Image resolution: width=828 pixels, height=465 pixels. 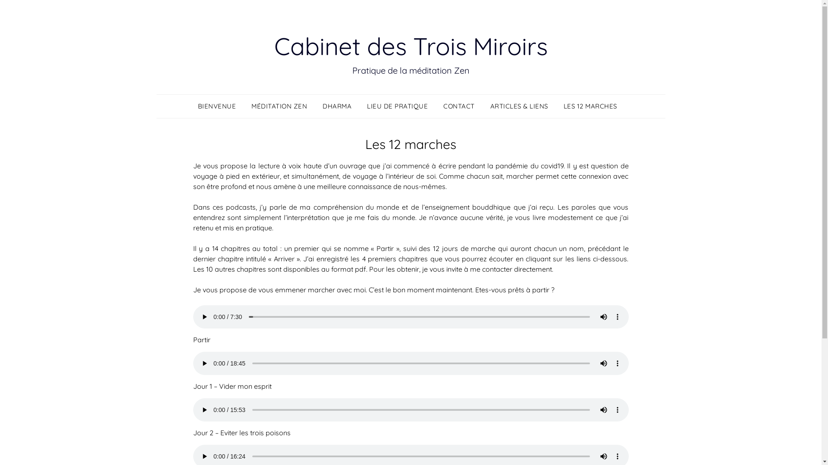 I want to click on BIENVENUE, so click(x=220, y=106).